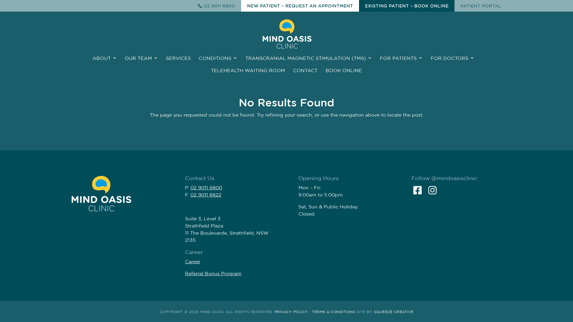 The image size is (573, 322). Describe the element at coordinates (393, 312) in the screenshot. I see `SQUEEZE CREATIVE` at that location.